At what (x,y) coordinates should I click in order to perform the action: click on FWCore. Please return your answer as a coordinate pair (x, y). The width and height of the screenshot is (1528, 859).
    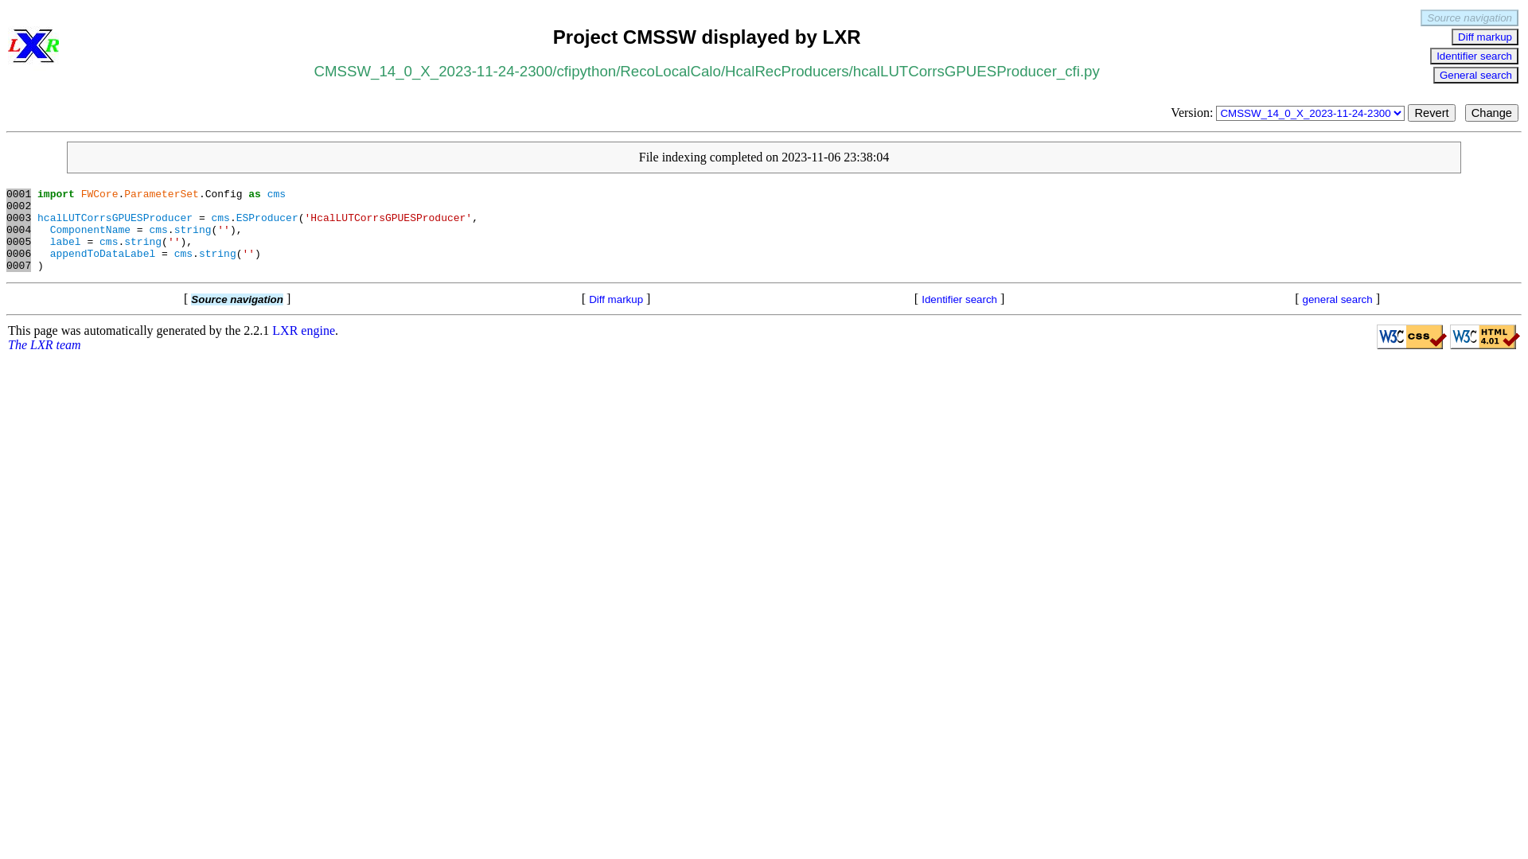
    Looking at the image, I should click on (100, 194).